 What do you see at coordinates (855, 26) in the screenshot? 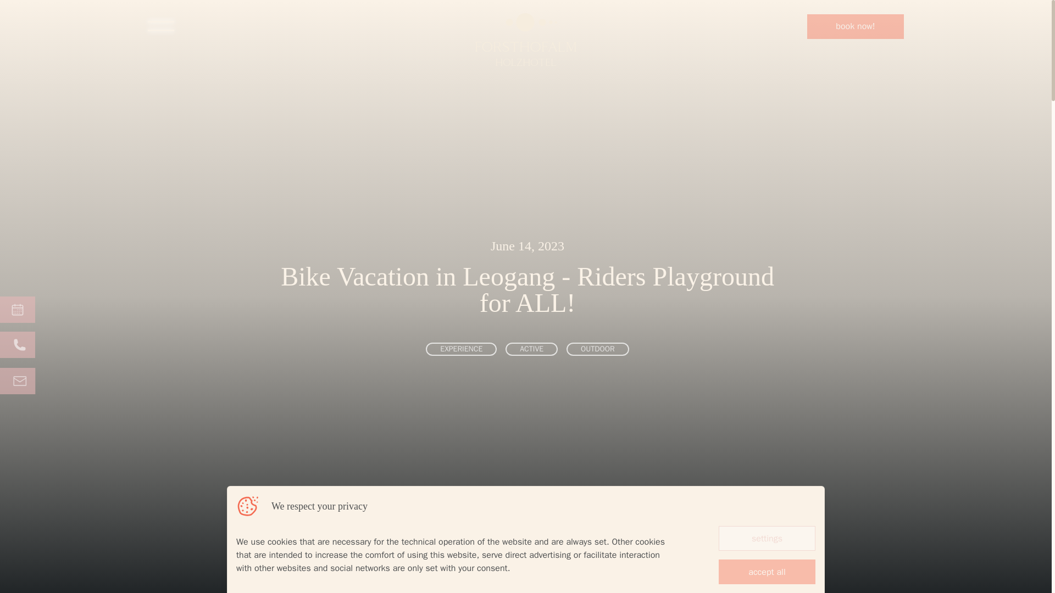
I see `book now!` at bounding box center [855, 26].